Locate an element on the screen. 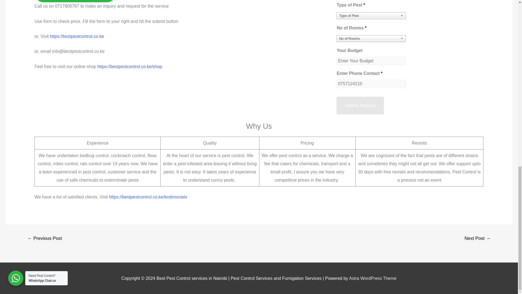  Submit Request is located at coordinates (360, 106).